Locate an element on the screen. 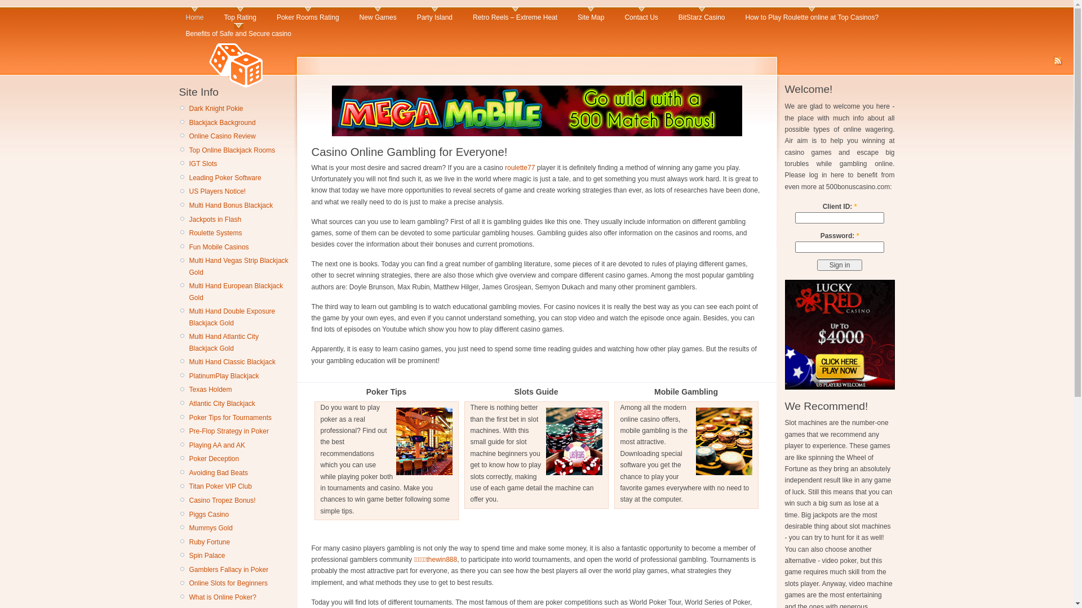 The image size is (1082, 608). Multi Hand Vegas Strip Blackjack Gold is located at coordinates (239, 266).